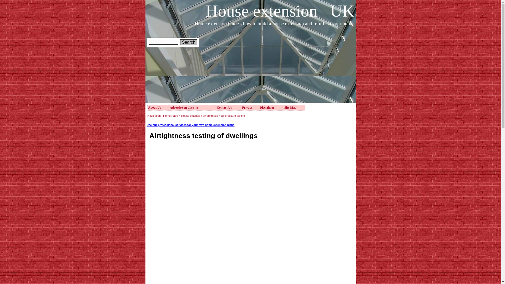  What do you see at coordinates (334, 139) in the screenshot?
I see `Advertisement` at bounding box center [334, 139].